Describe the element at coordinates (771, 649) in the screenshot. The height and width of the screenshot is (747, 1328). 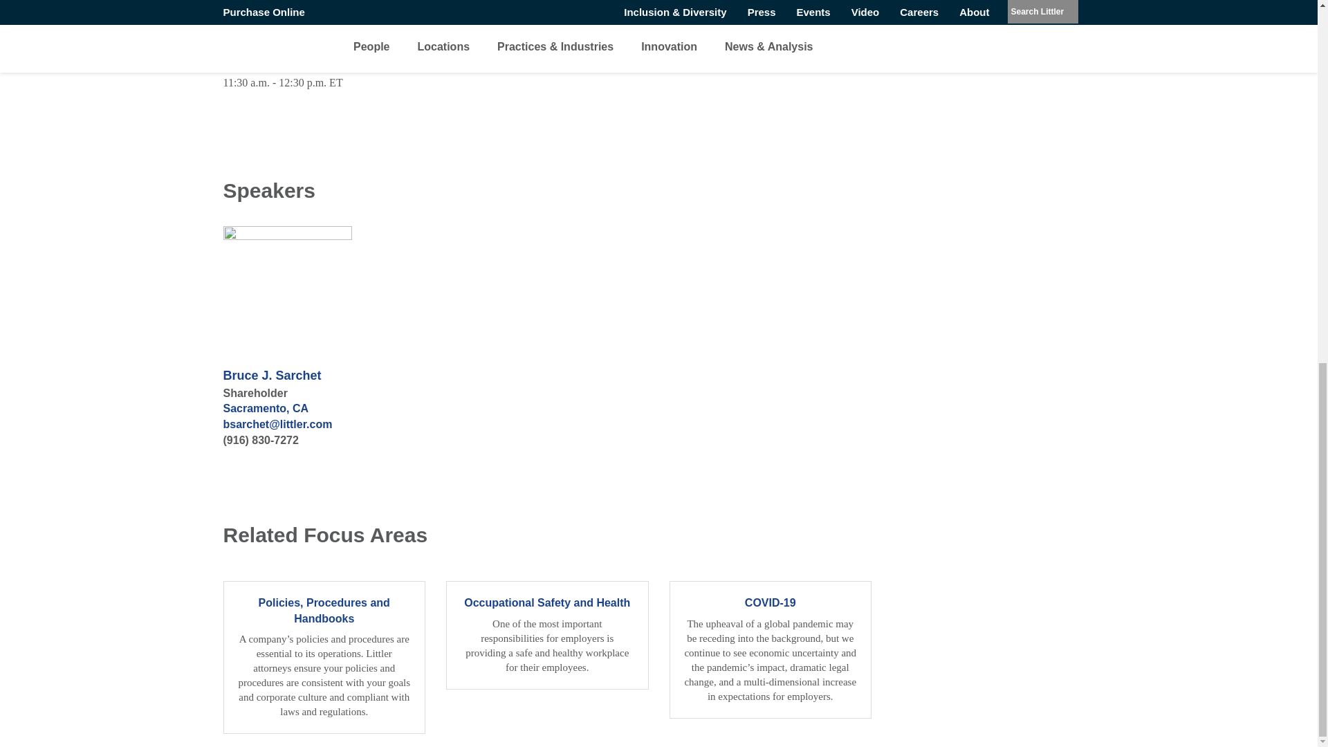
I see `COVID-19` at that location.